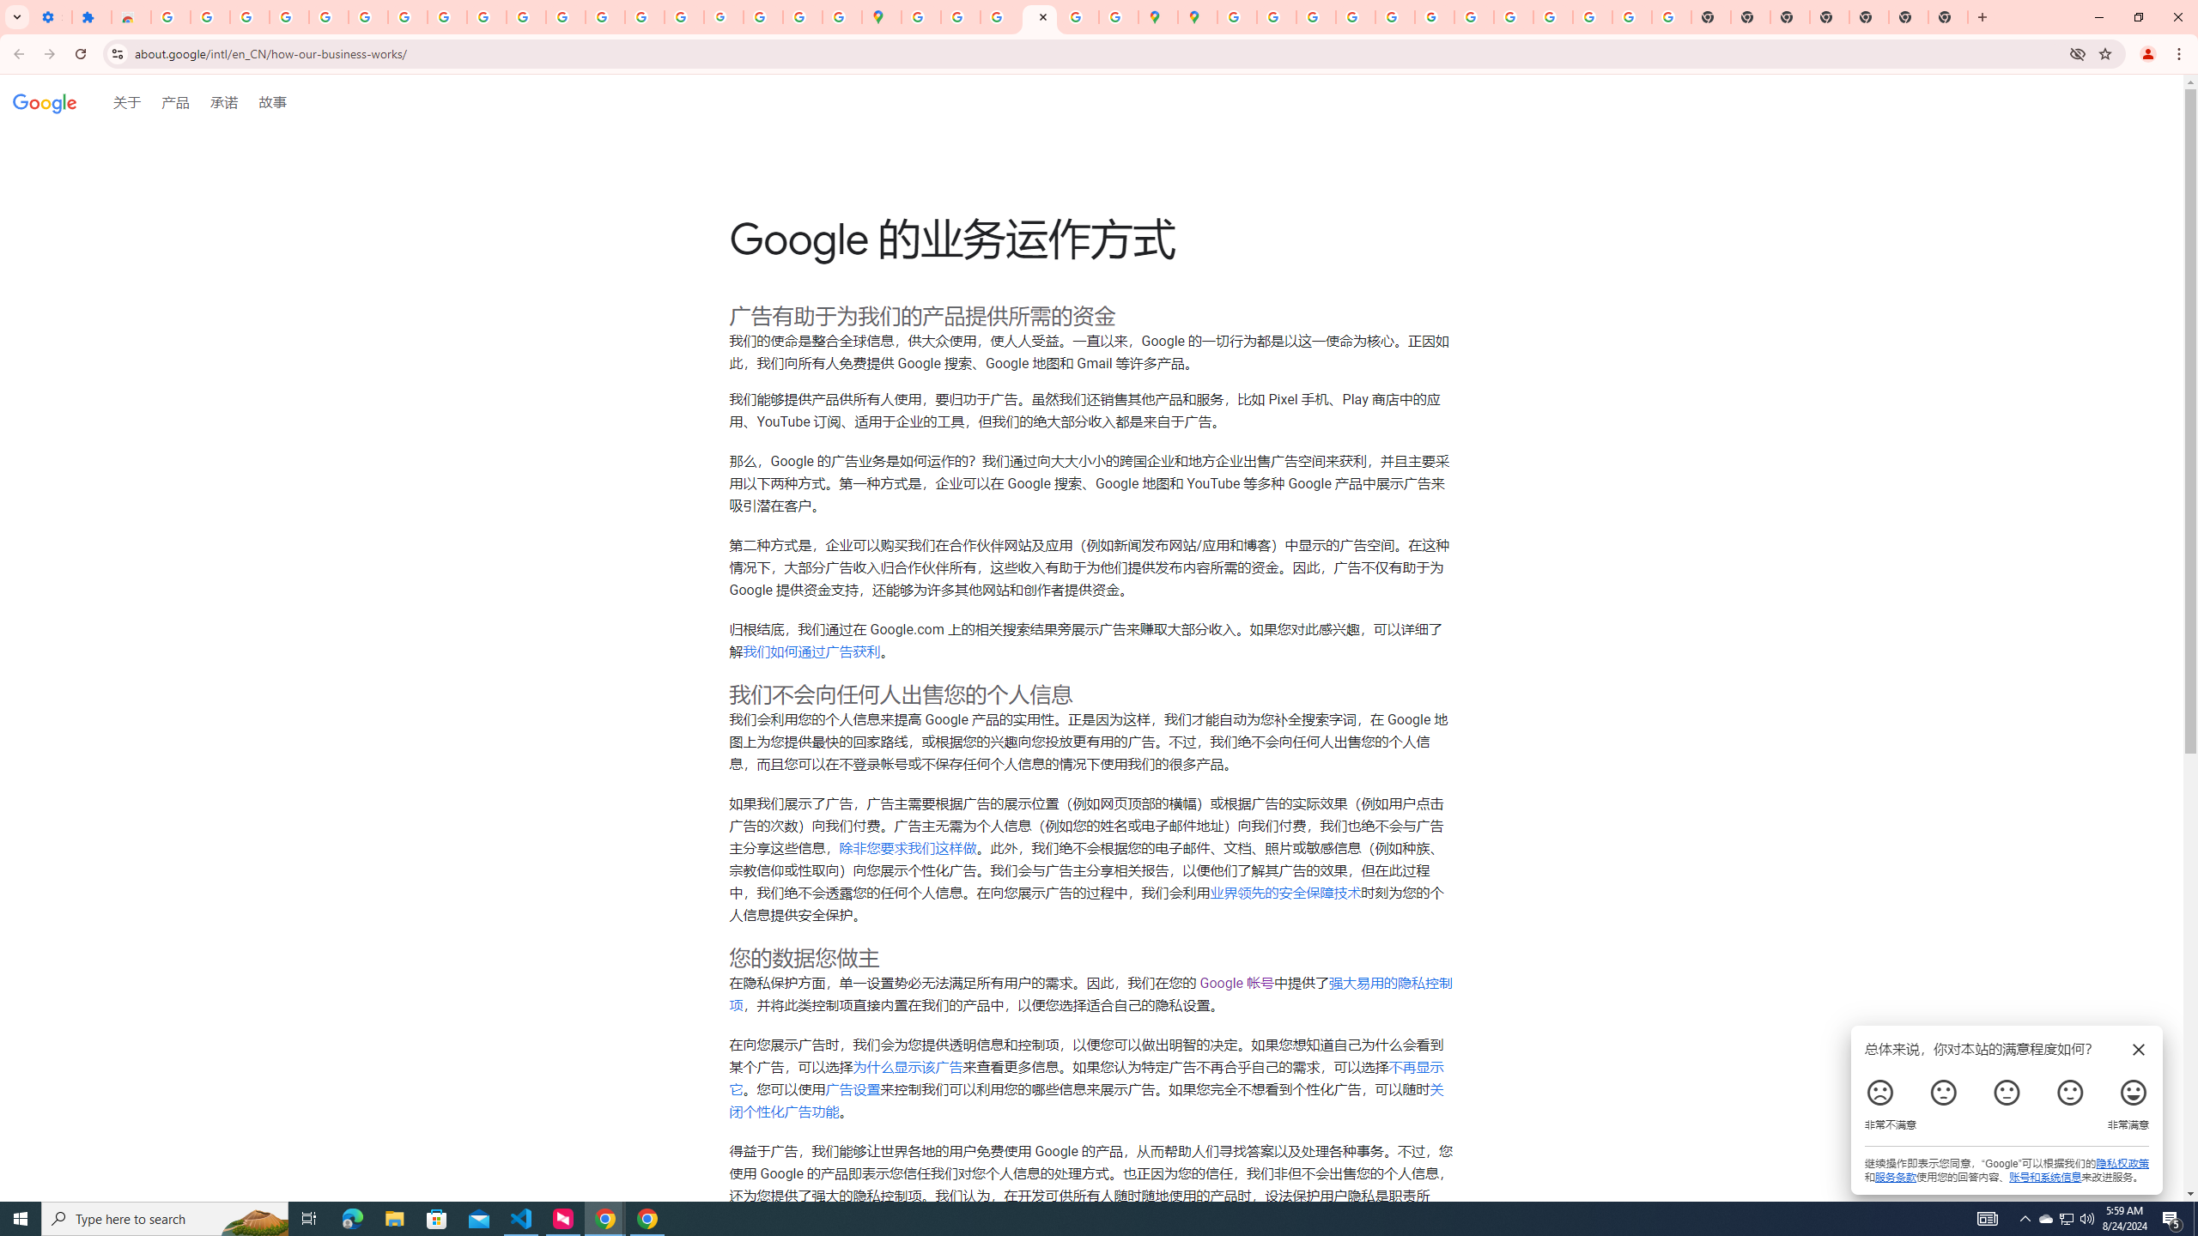 The height and width of the screenshot is (1236, 2198). I want to click on Google Maps, so click(882, 17).